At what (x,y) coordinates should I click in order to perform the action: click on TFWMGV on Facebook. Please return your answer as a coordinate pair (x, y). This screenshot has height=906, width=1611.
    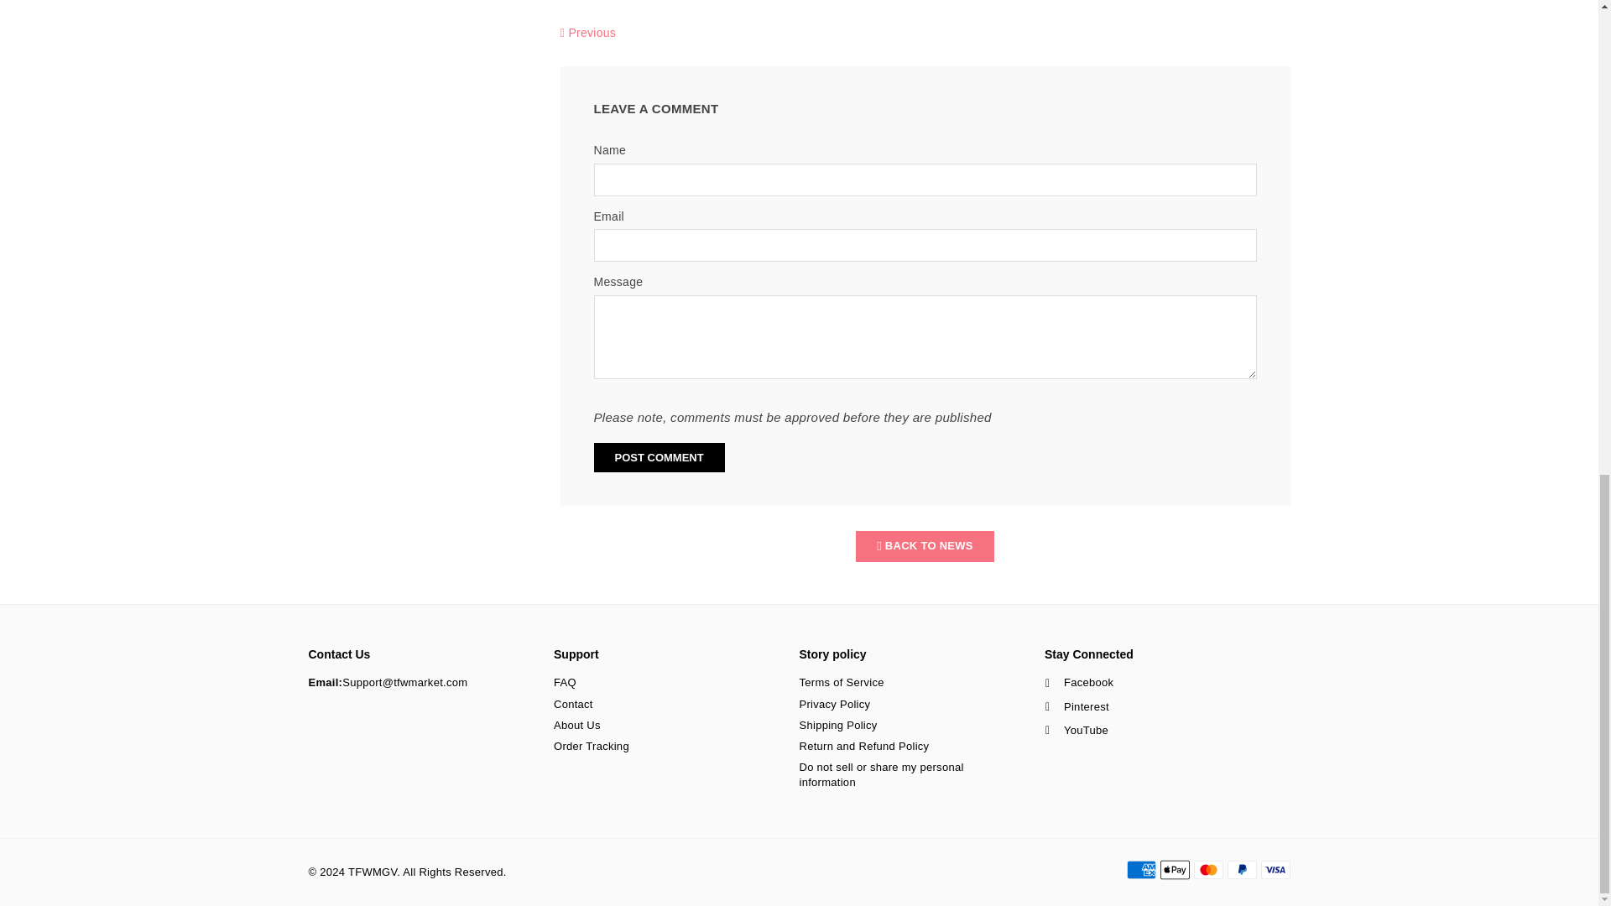
    Looking at the image, I should click on (1079, 682).